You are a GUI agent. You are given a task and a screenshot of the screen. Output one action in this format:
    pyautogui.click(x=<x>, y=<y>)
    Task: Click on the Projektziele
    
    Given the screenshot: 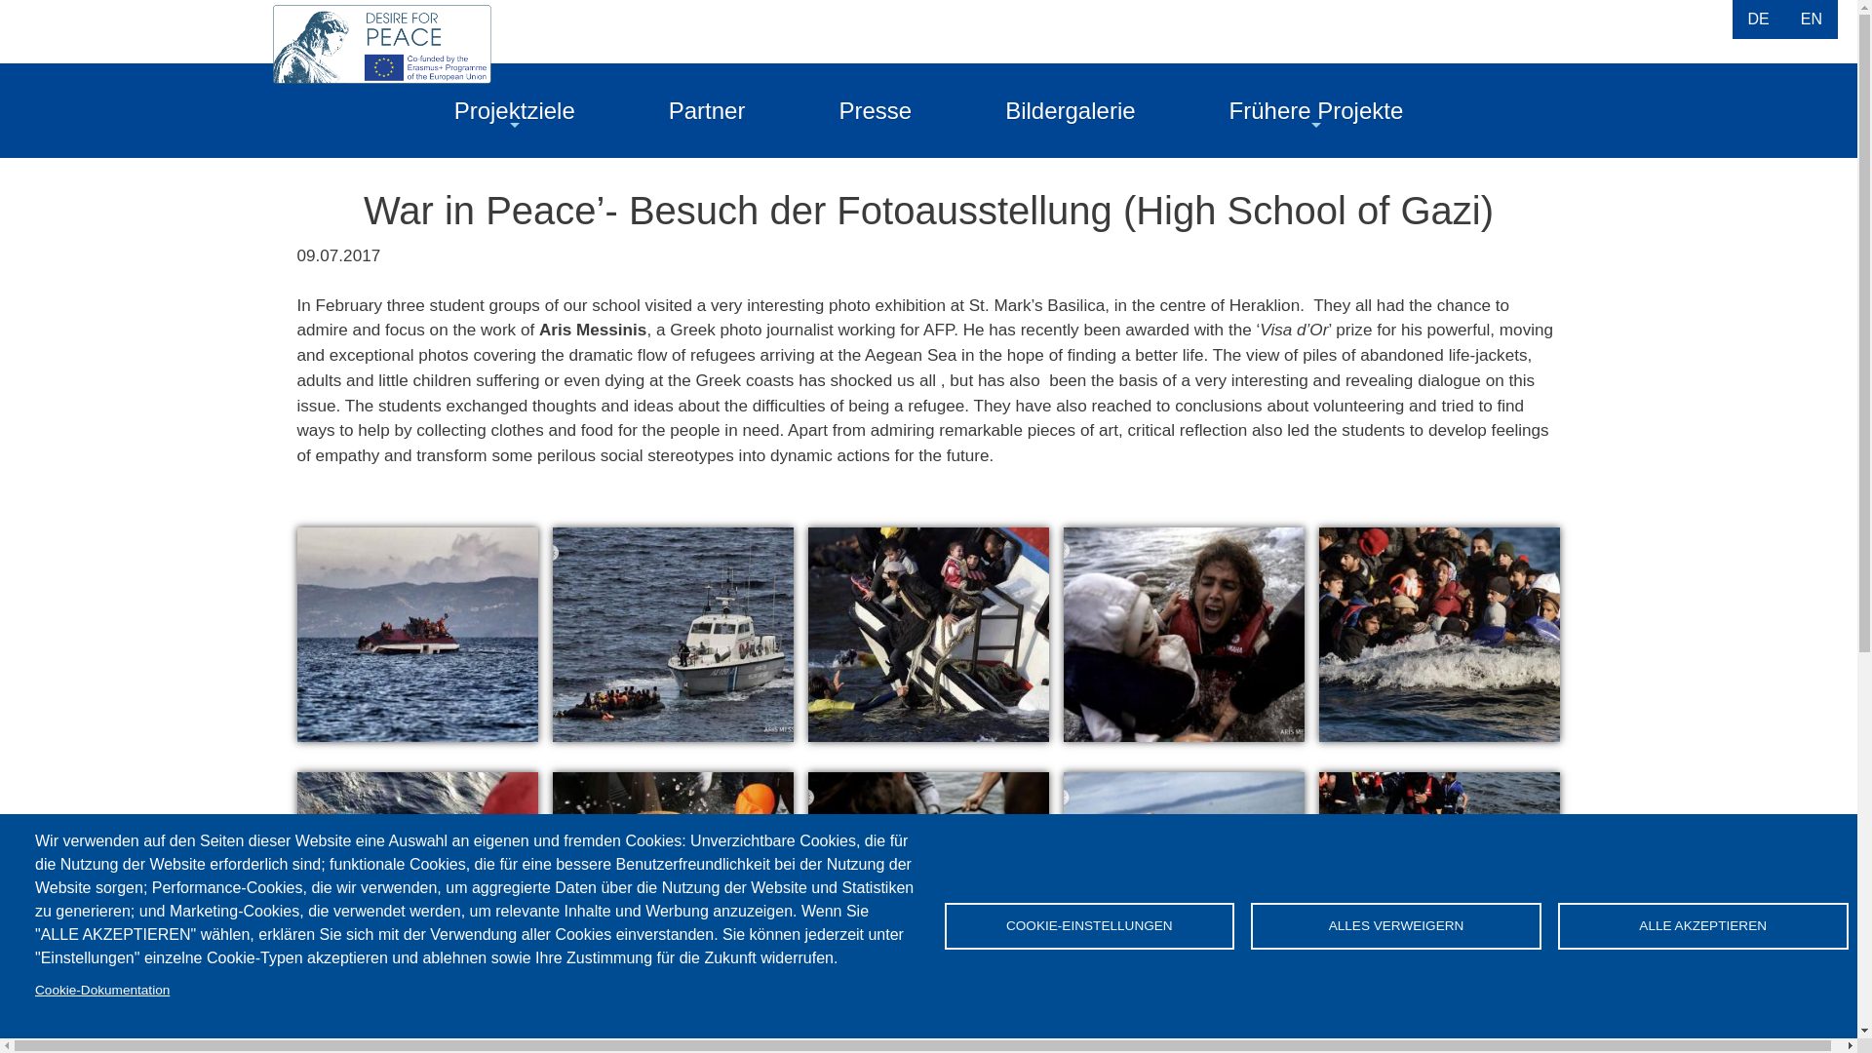 What is the action you would take?
    pyautogui.click(x=515, y=110)
    